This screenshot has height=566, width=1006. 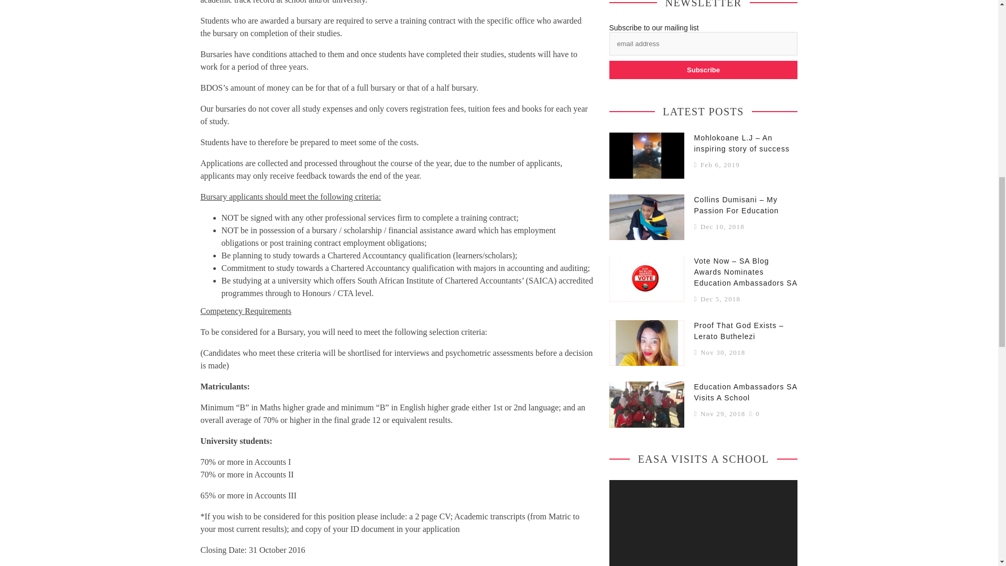 I want to click on Subscribe, so click(x=703, y=70).